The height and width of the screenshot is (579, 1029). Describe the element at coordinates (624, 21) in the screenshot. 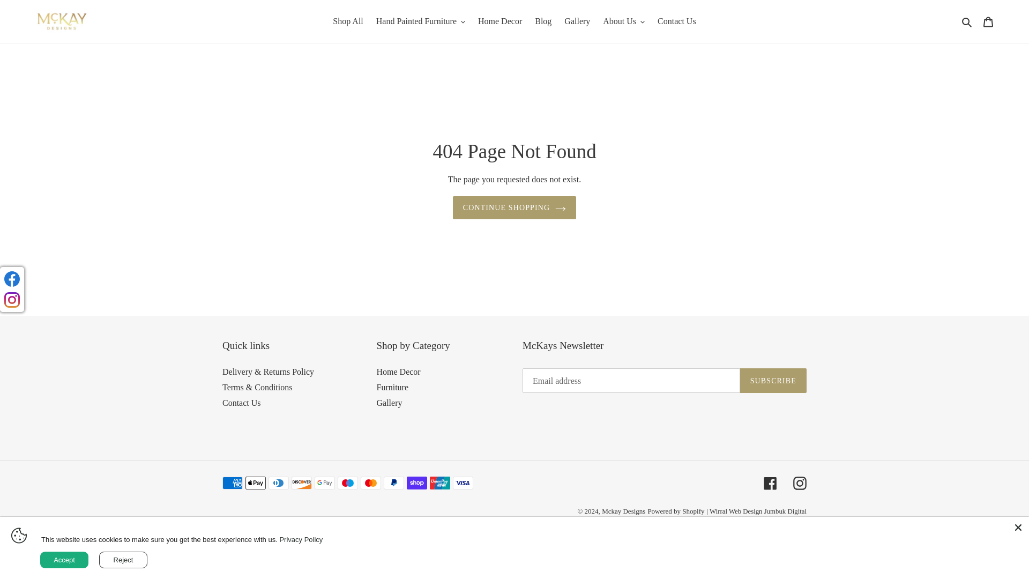

I see `About Us` at that location.